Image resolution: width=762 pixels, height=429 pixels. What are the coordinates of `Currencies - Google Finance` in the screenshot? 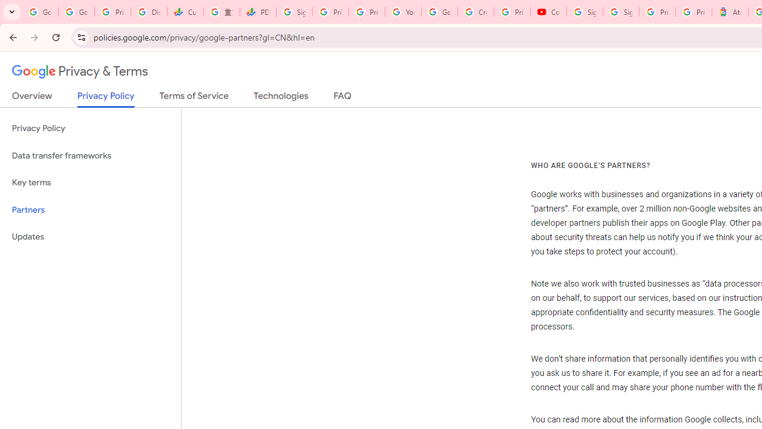 It's located at (185, 12).